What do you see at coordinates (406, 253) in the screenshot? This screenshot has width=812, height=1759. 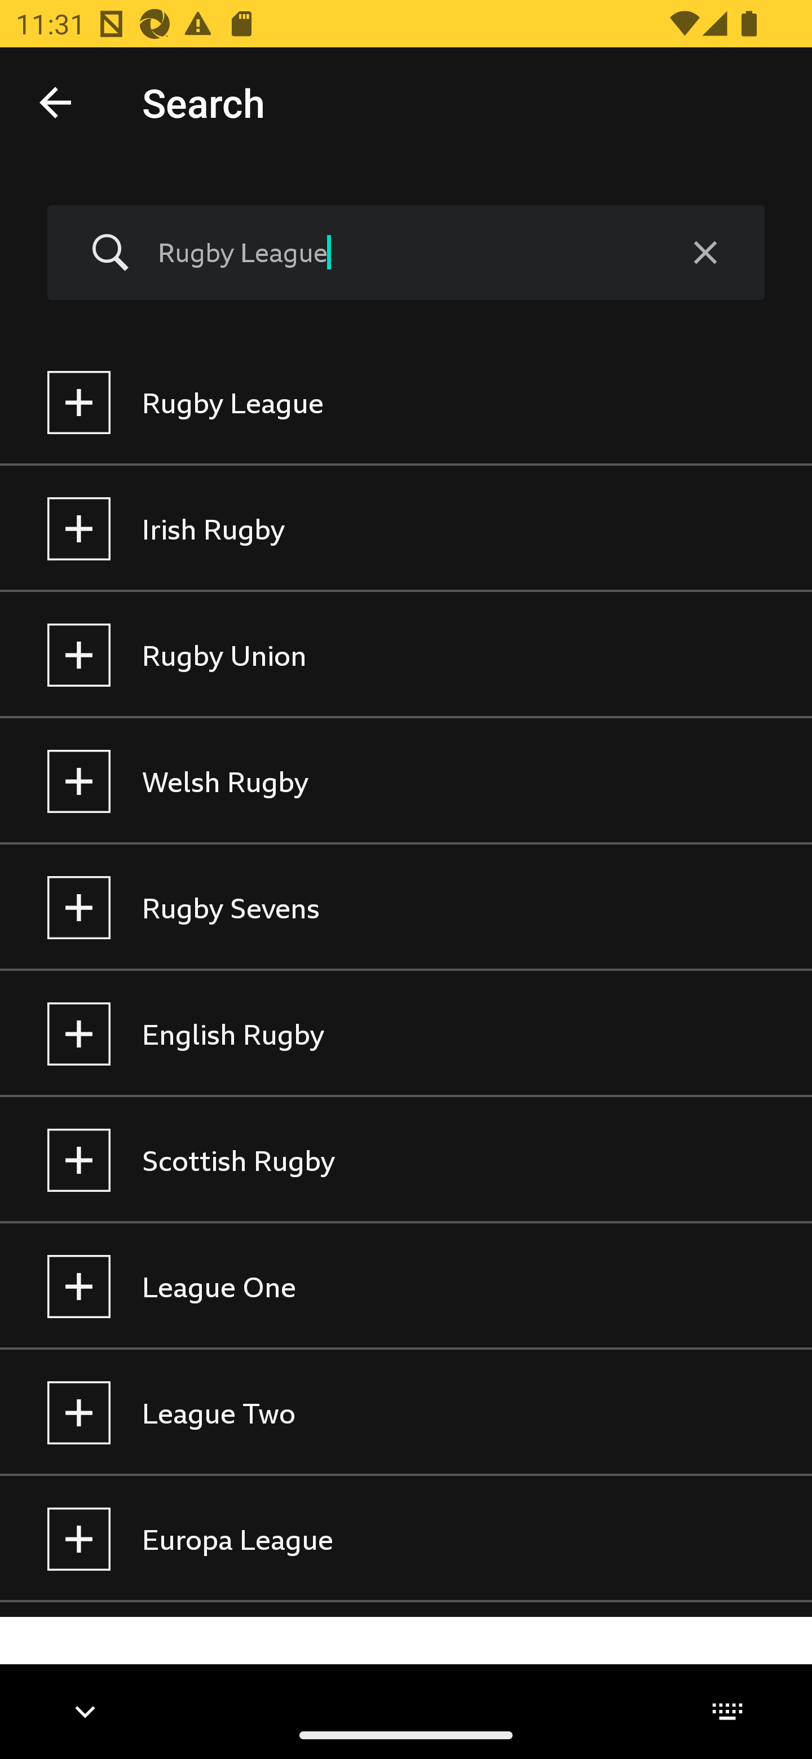 I see `Rugby League Clear query` at bounding box center [406, 253].